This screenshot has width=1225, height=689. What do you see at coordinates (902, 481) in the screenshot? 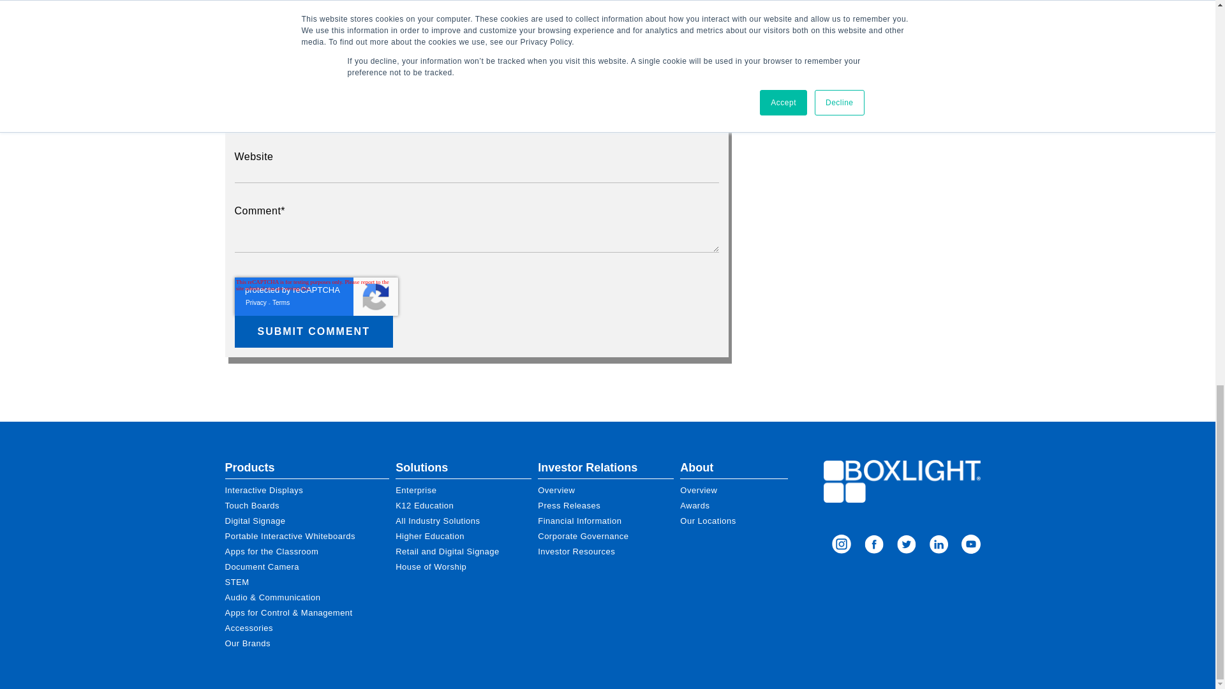
I see `Boxlight` at bounding box center [902, 481].